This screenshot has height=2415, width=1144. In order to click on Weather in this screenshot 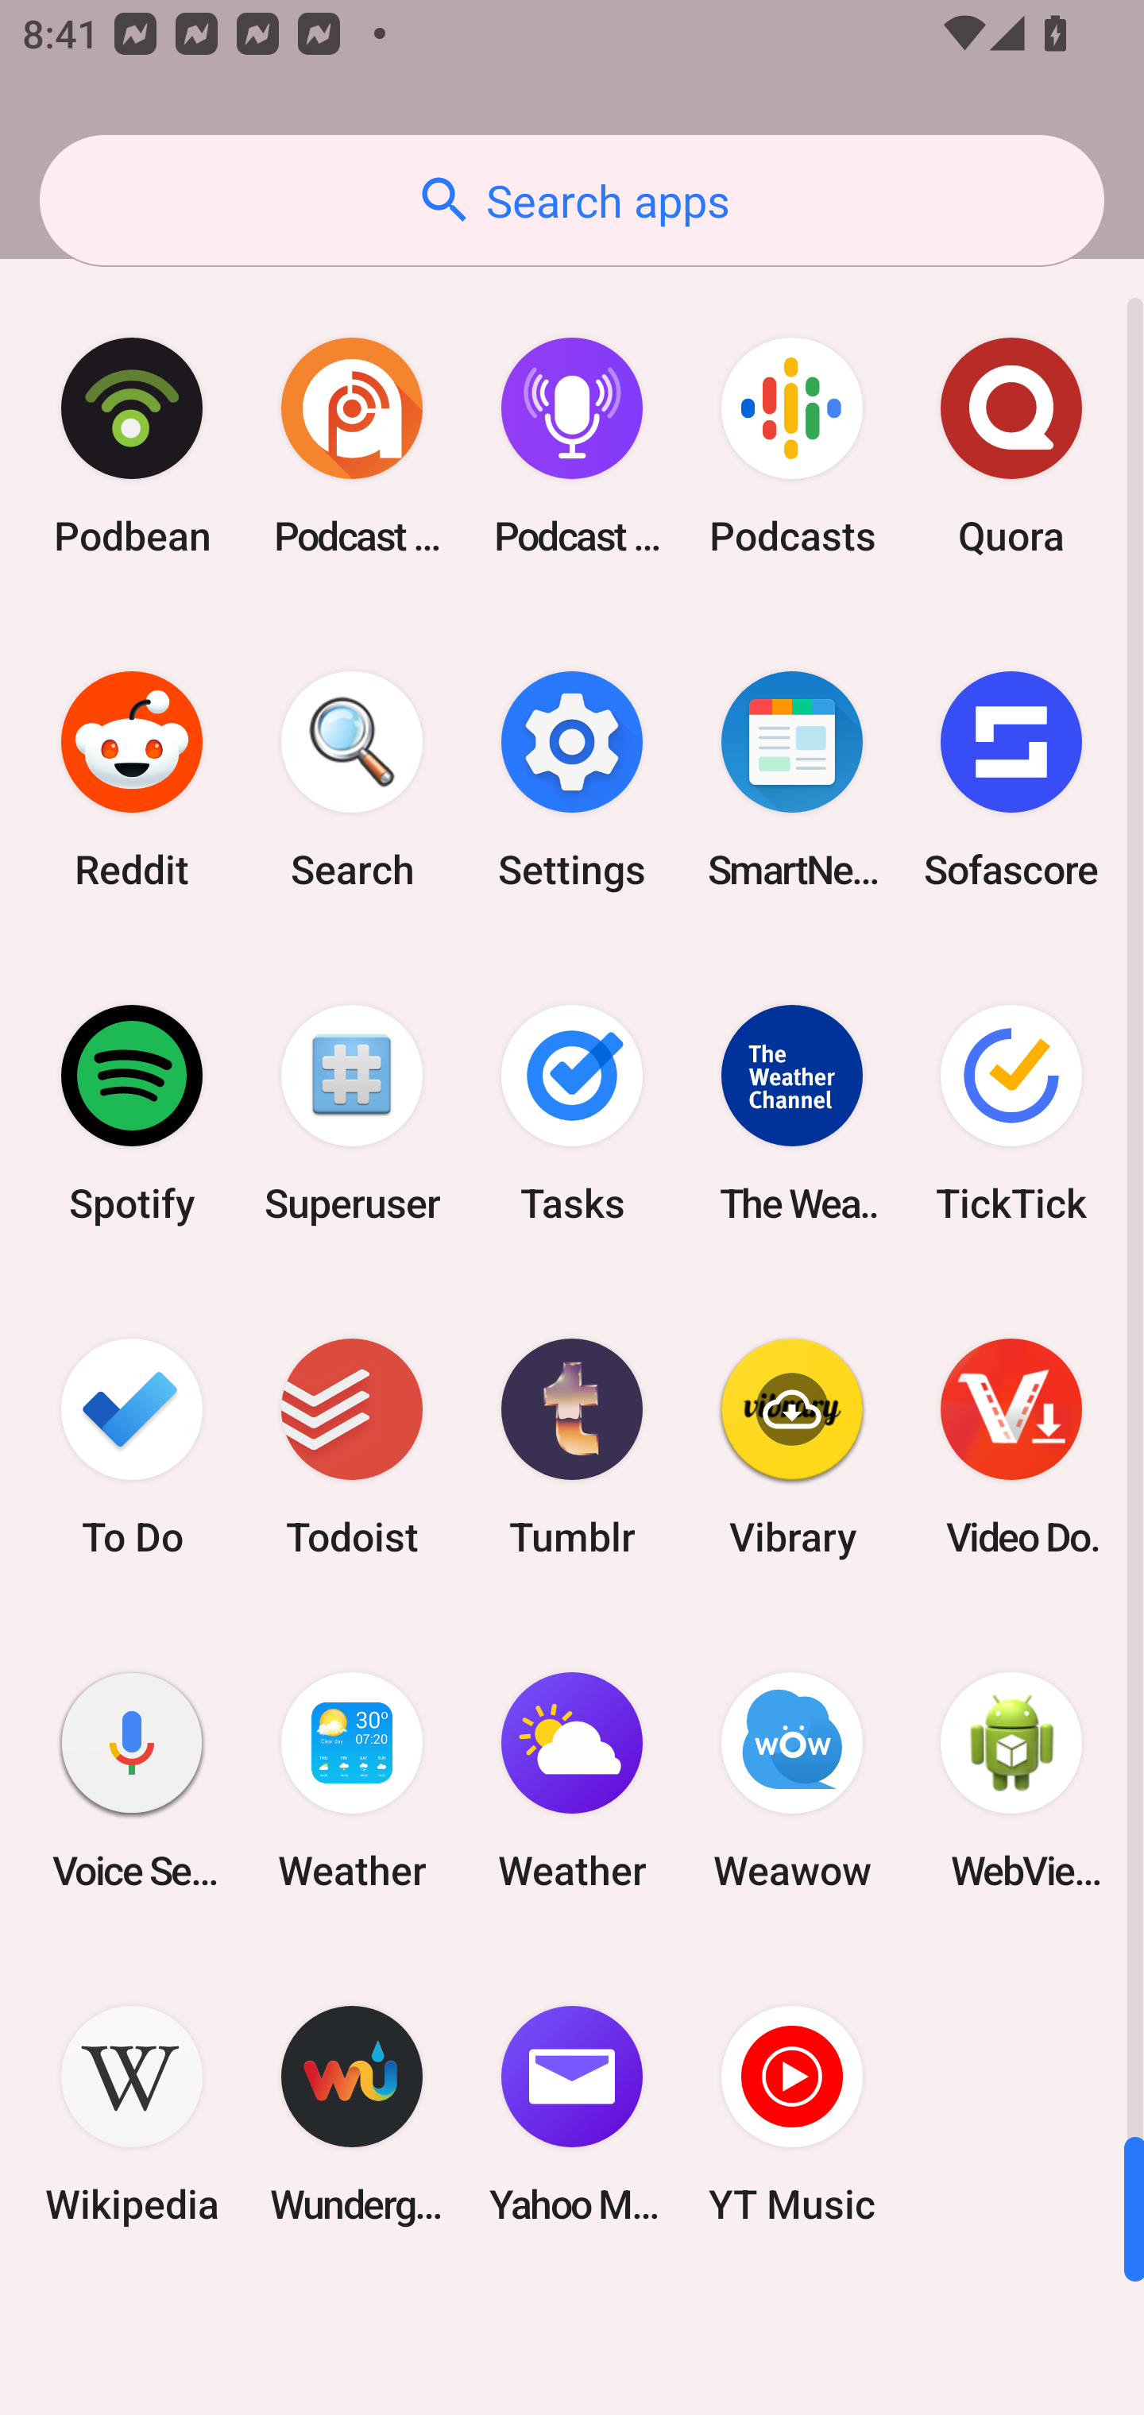, I will do `click(572, 1781)`.